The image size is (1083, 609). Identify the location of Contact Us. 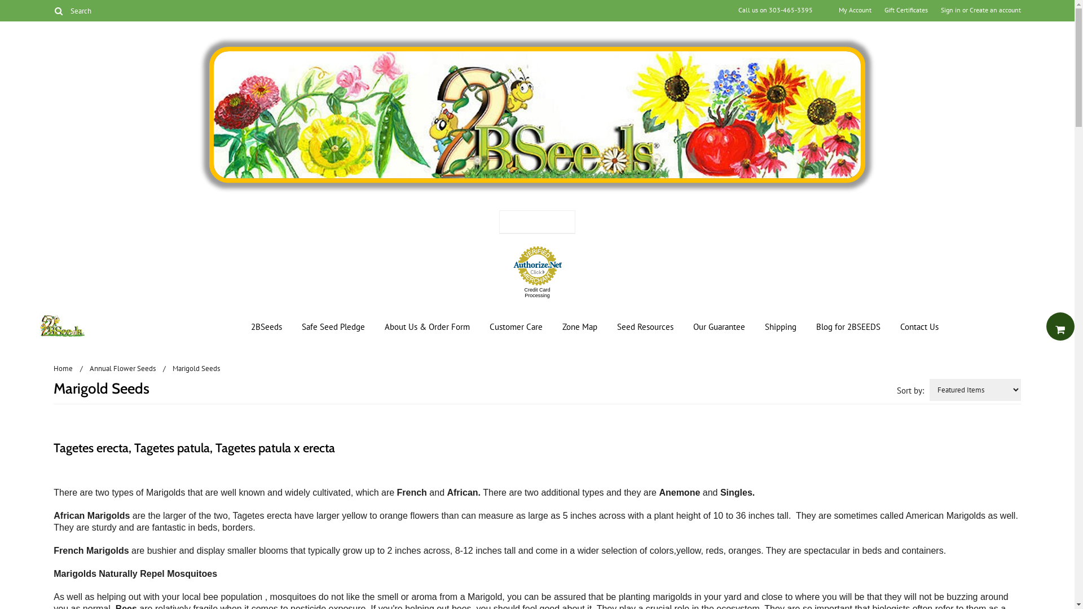
(919, 327).